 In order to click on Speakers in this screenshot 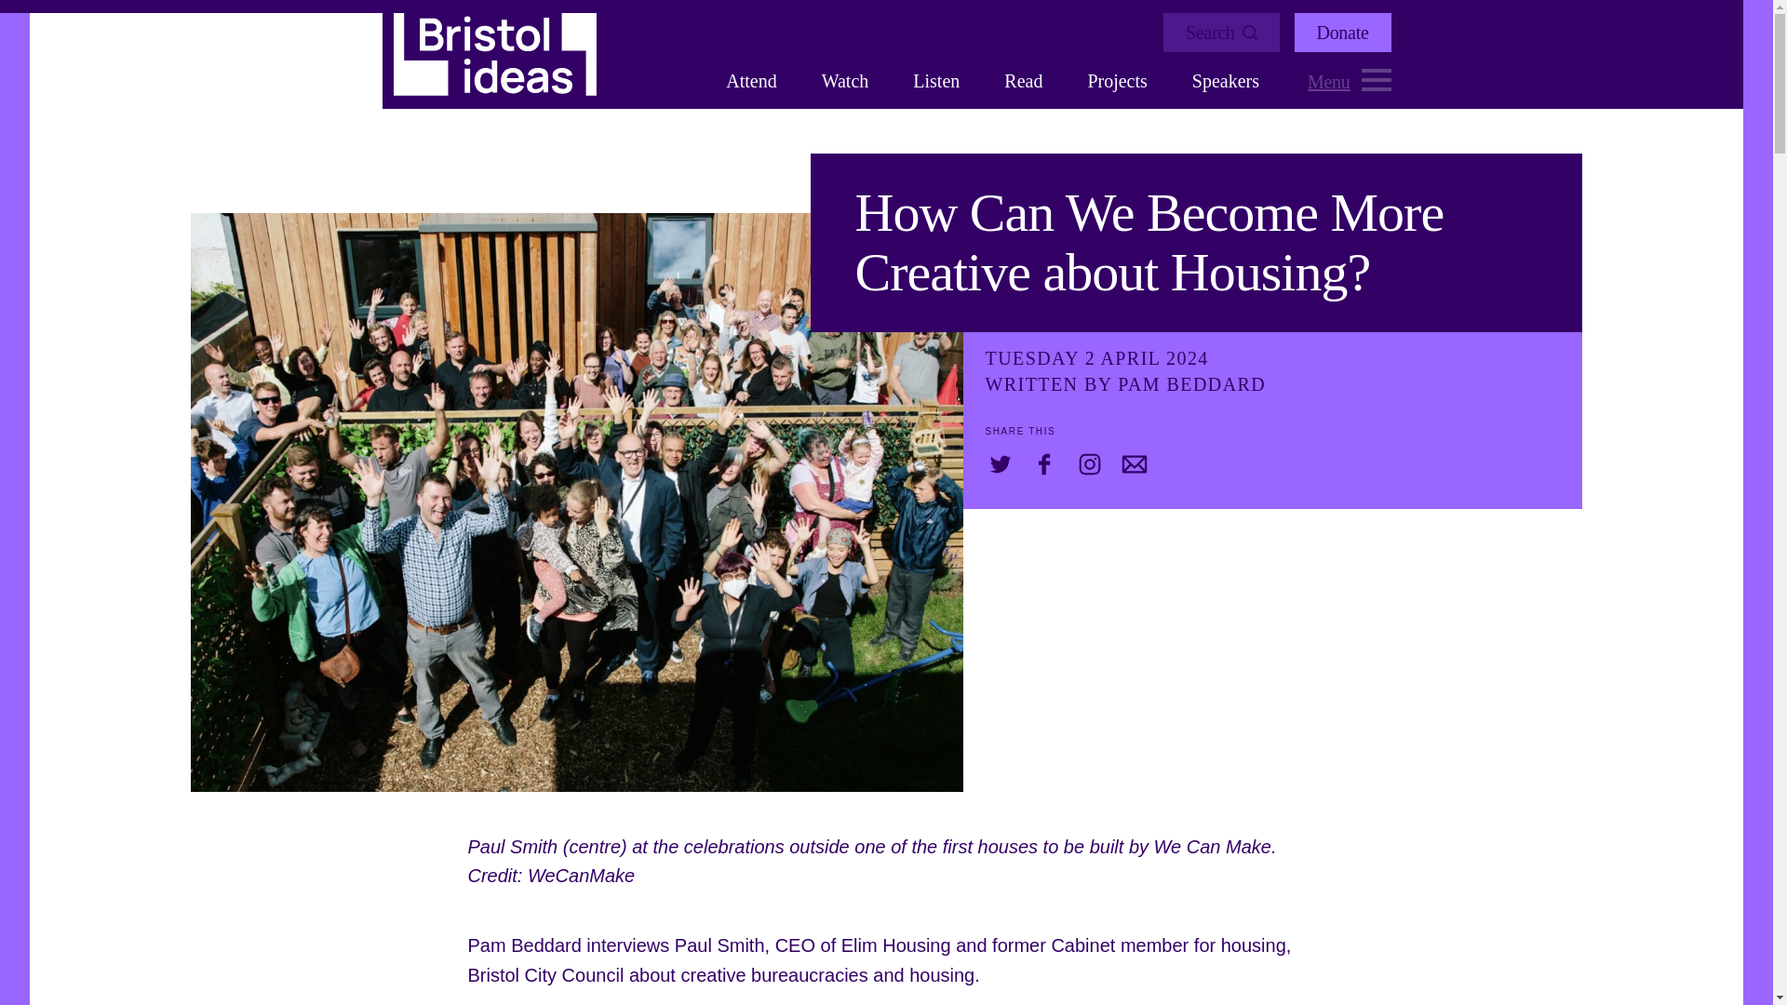, I will do `click(1225, 81)`.